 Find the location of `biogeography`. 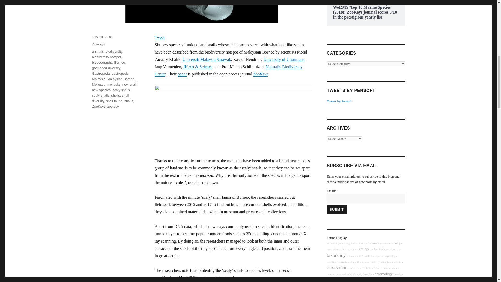

biogeography is located at coordinates (102, 63).